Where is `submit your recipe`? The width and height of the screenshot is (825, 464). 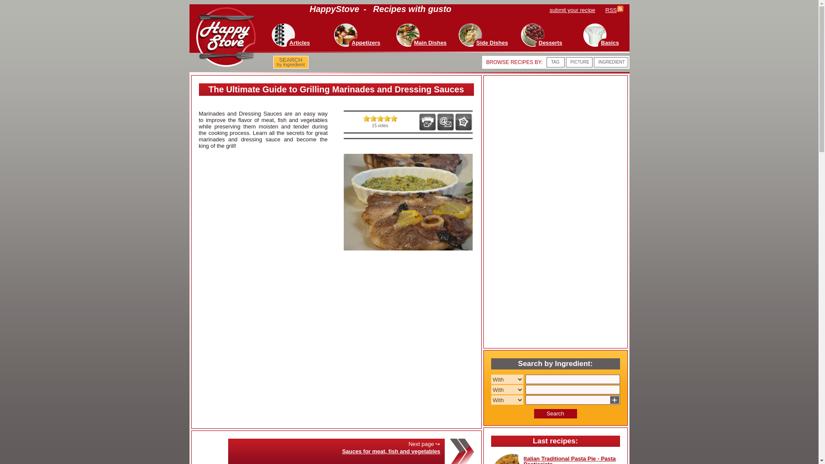
submit your recipe is located at coordinates (577, 10).